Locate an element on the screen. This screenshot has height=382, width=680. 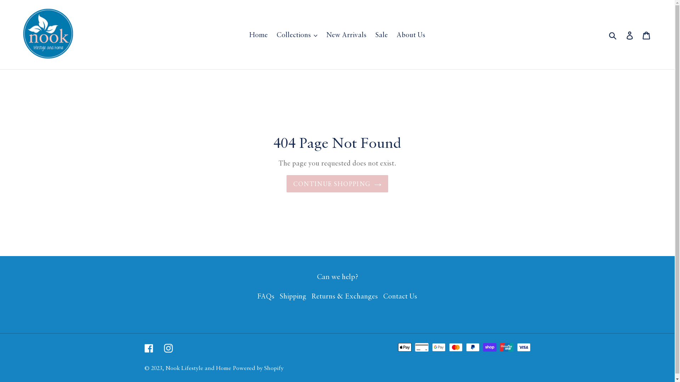
Nook Lifestyle and Home is located at coordinates (198, 368).